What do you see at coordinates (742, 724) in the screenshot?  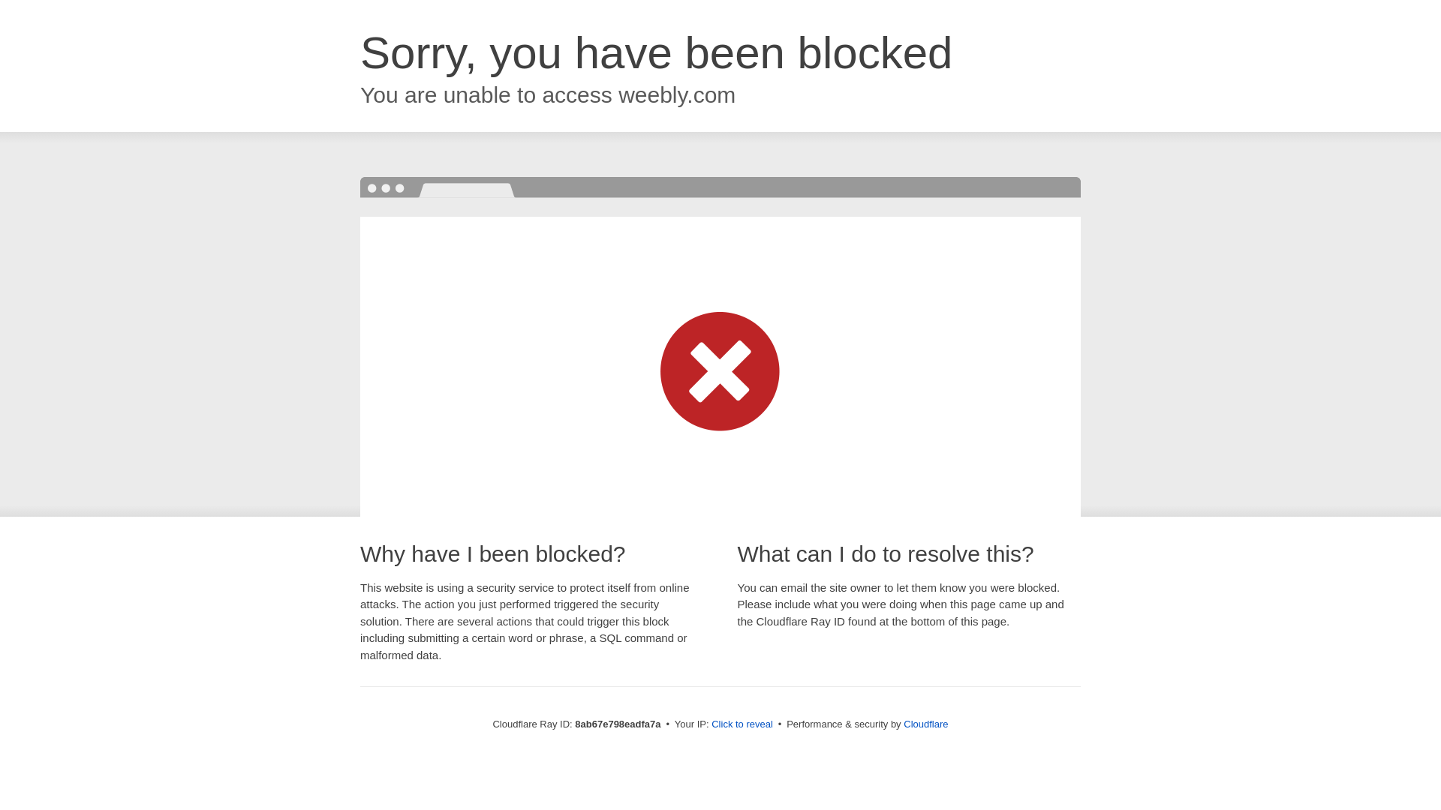 I see `Click to reveal` at bounding box center [742, 724].